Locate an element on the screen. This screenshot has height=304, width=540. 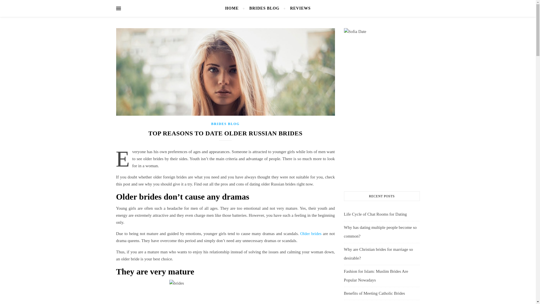
REVIEWS is located at coordinates (298, 8).